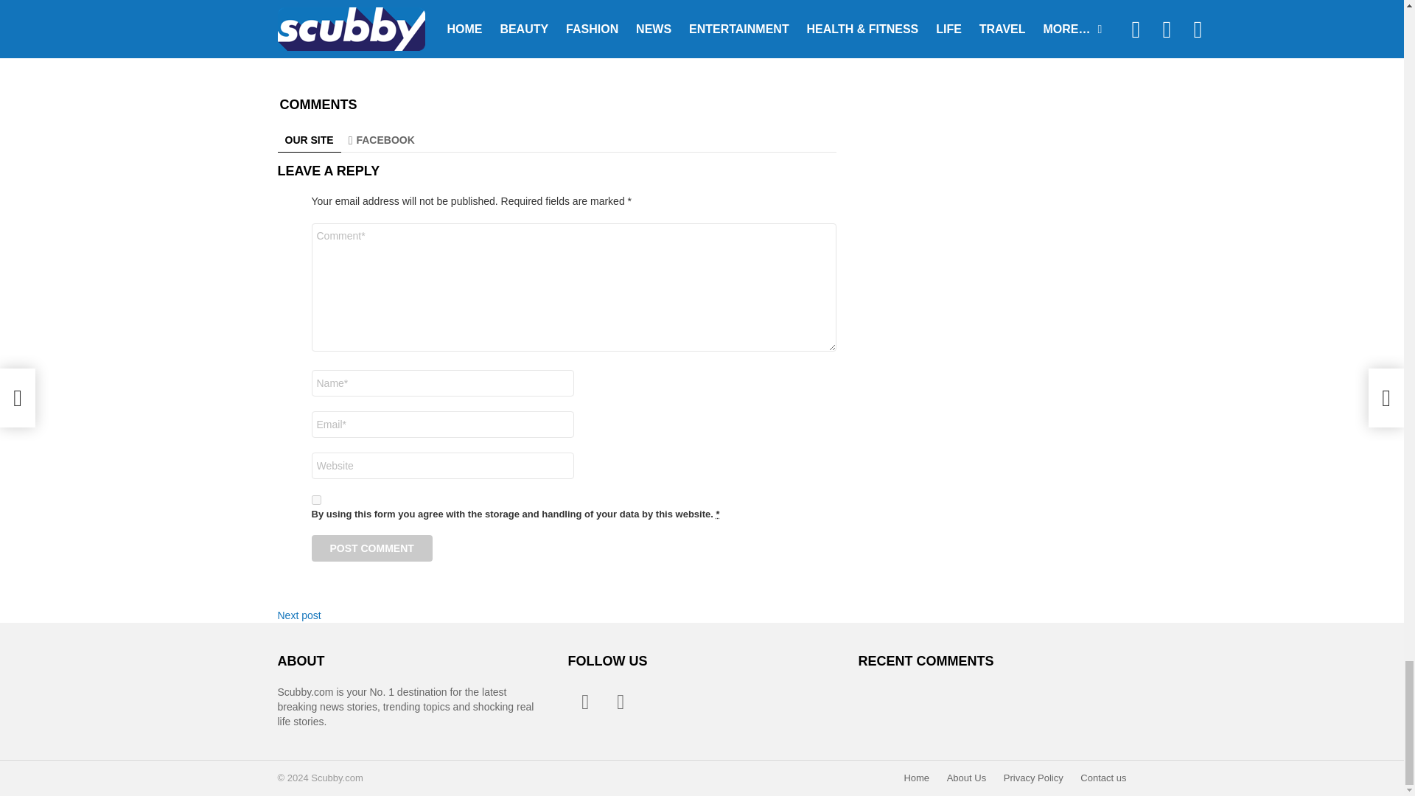 The width and height of the screenshot is (1415, 796). What do you see at coordinates (299, 615) in the screenshot?
I see `Next post` at bounding box center [299, 615].